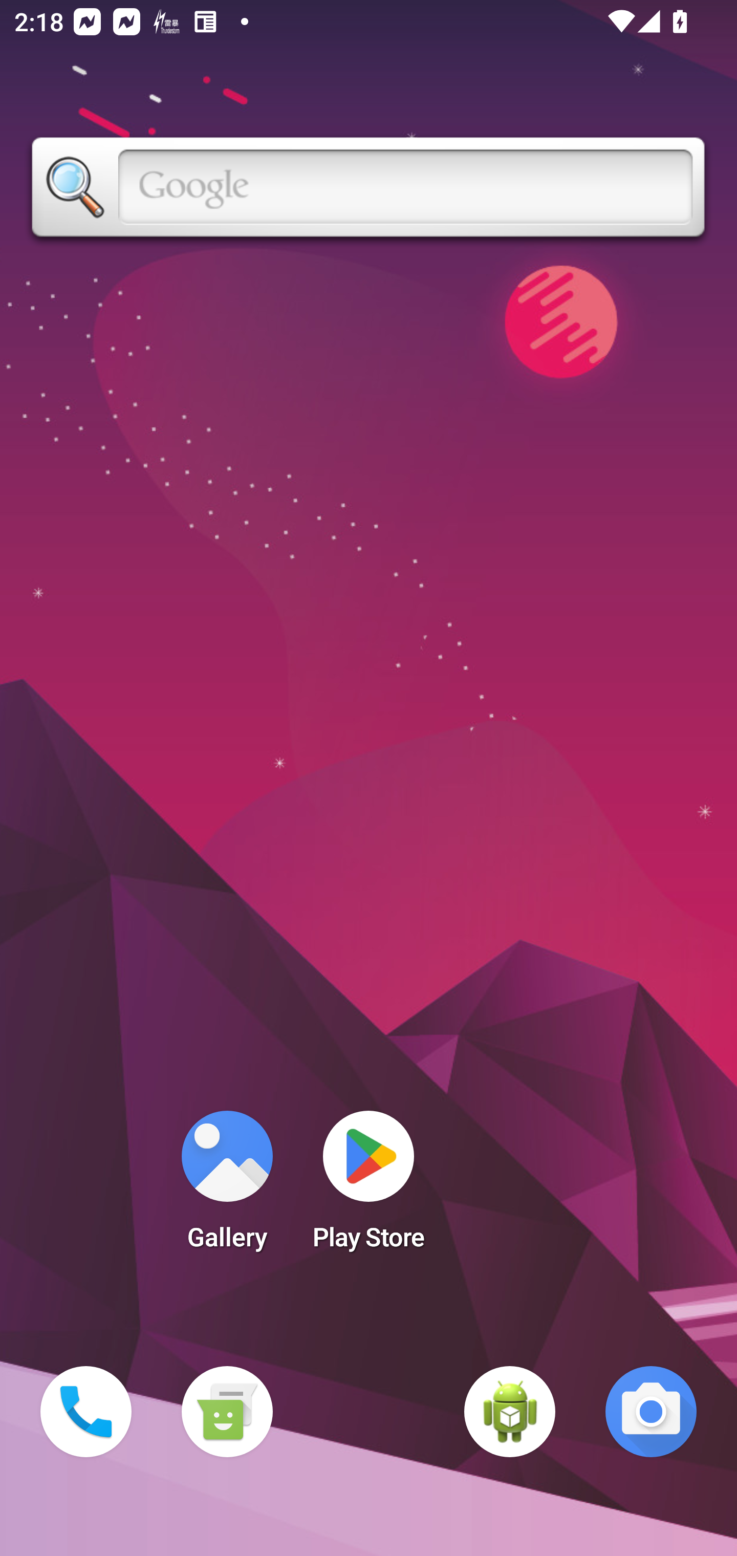 The height and width of the screenshot is (1556, 737). I want to click on Play Store, so click(368, 1186).